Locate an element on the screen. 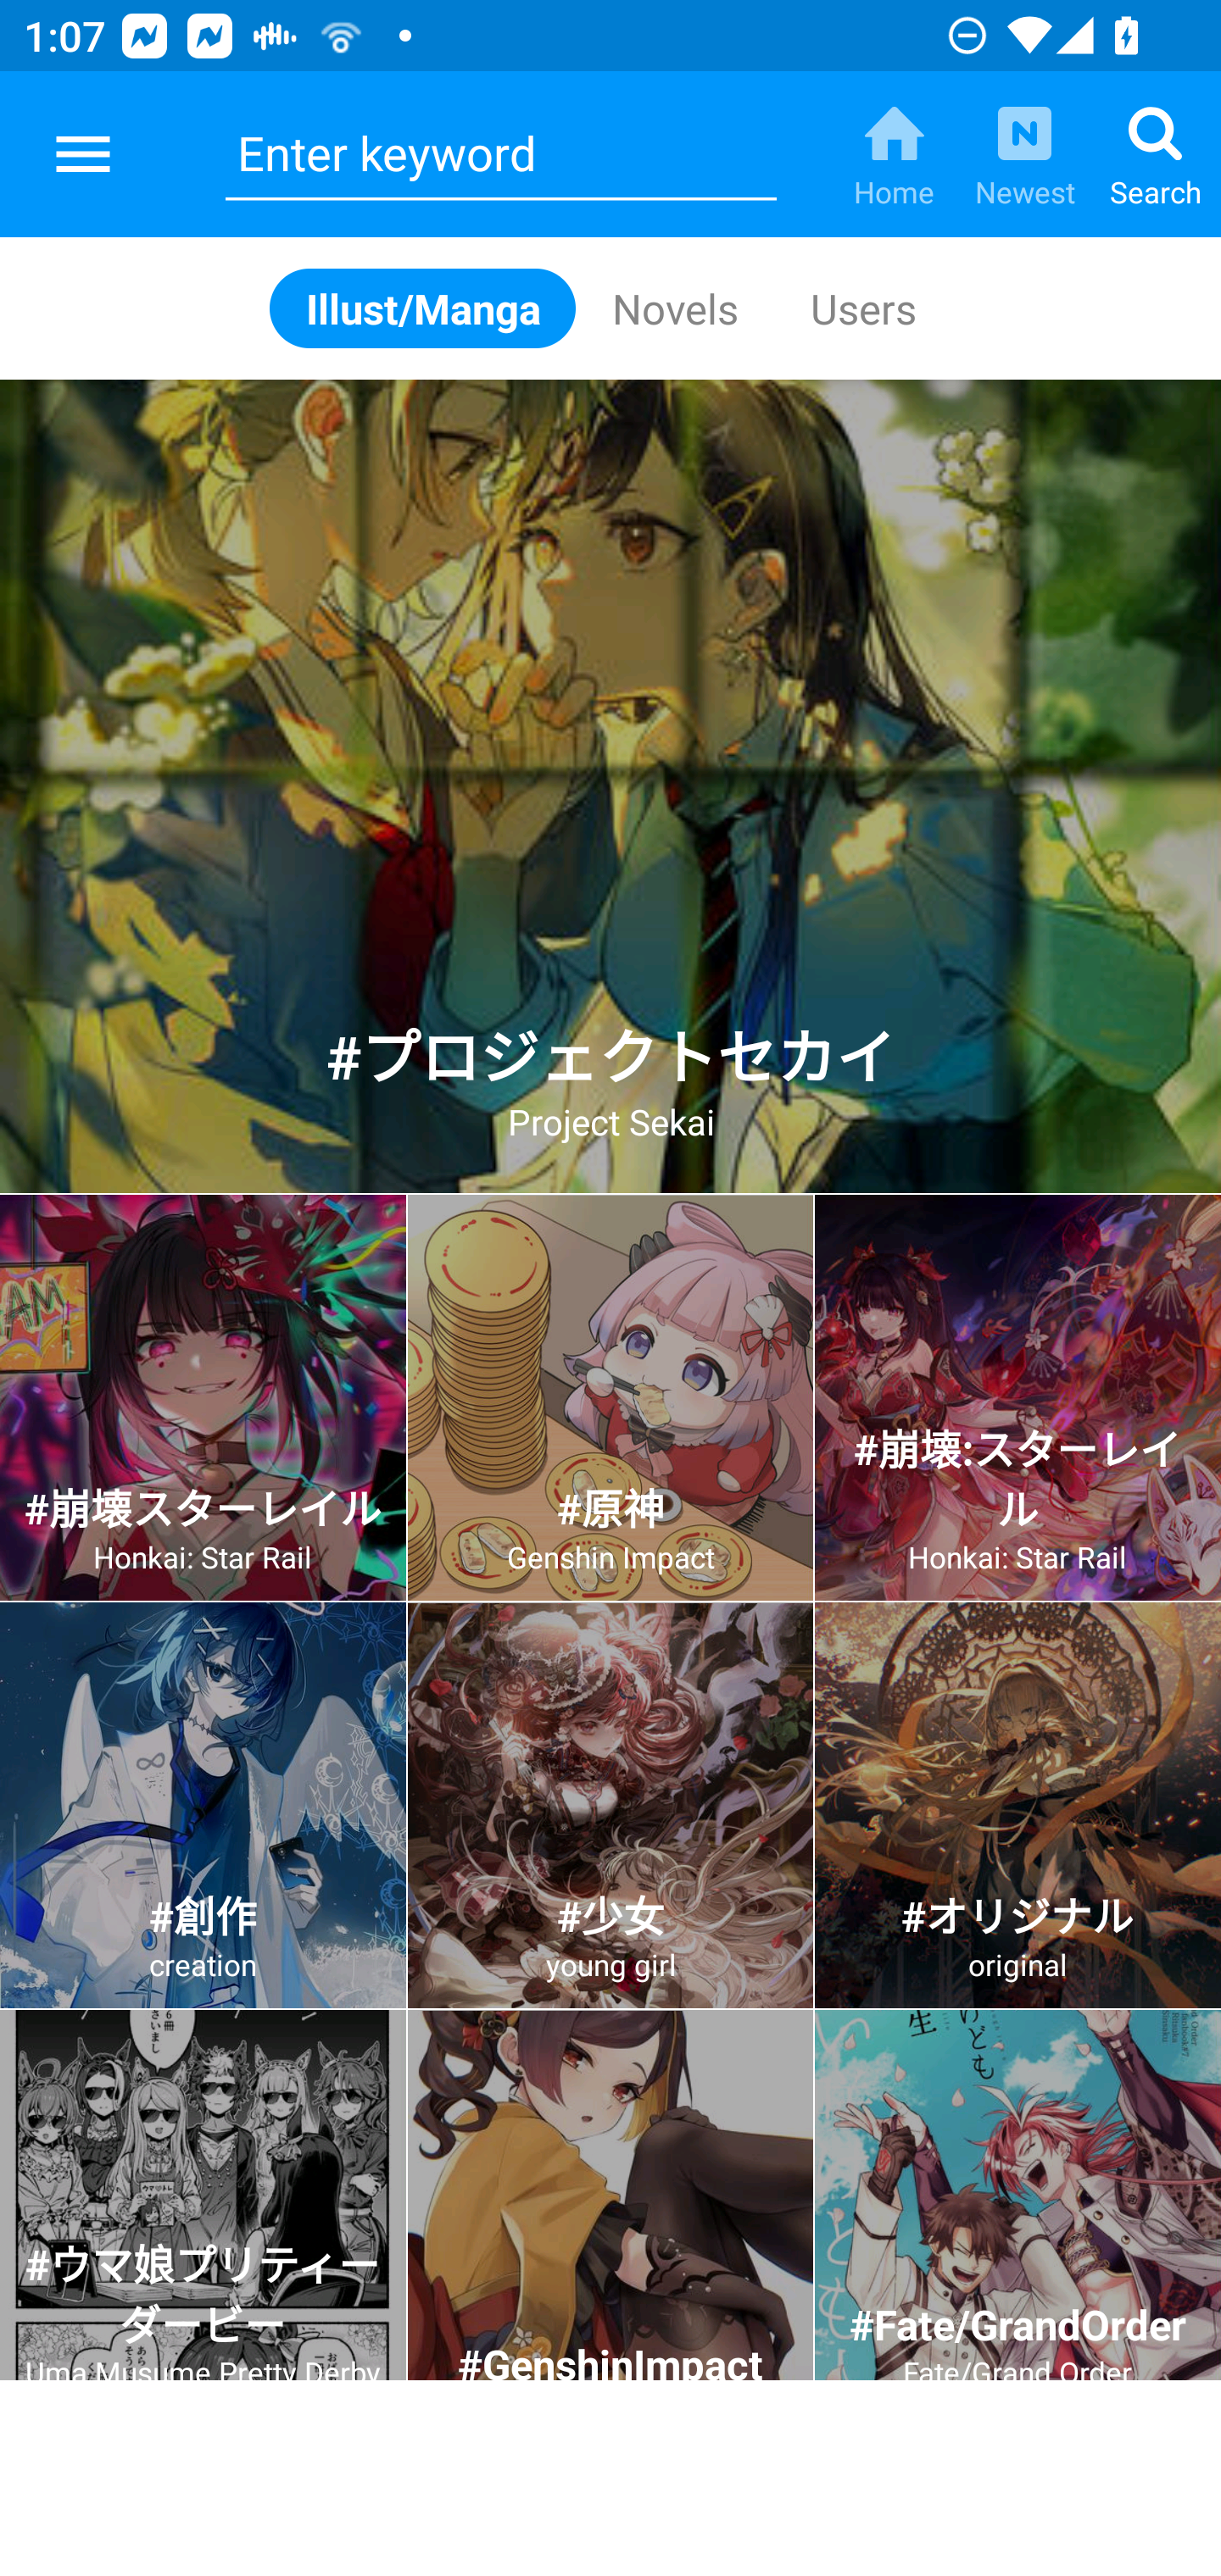 The height and width of the screenshot is (2576, 1221). pixiv is located at coordinates (83, 154).